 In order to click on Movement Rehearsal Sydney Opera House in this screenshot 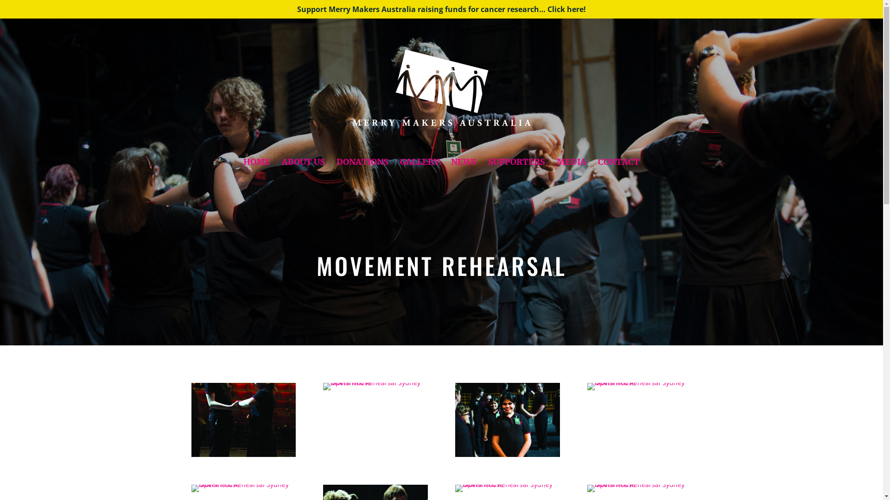, I will do `click(640, 484)`.